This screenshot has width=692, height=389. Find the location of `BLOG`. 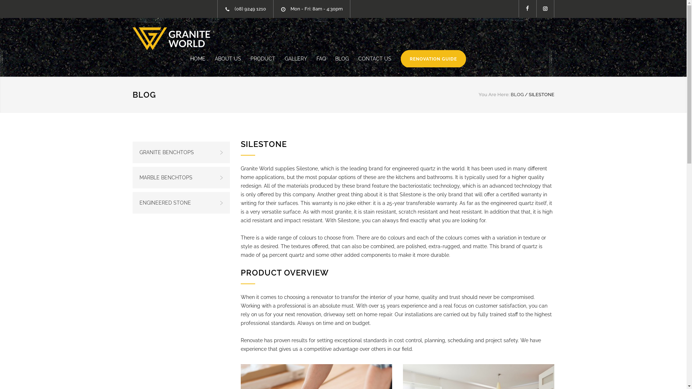

BLOG is located at coordinates (144, 95).